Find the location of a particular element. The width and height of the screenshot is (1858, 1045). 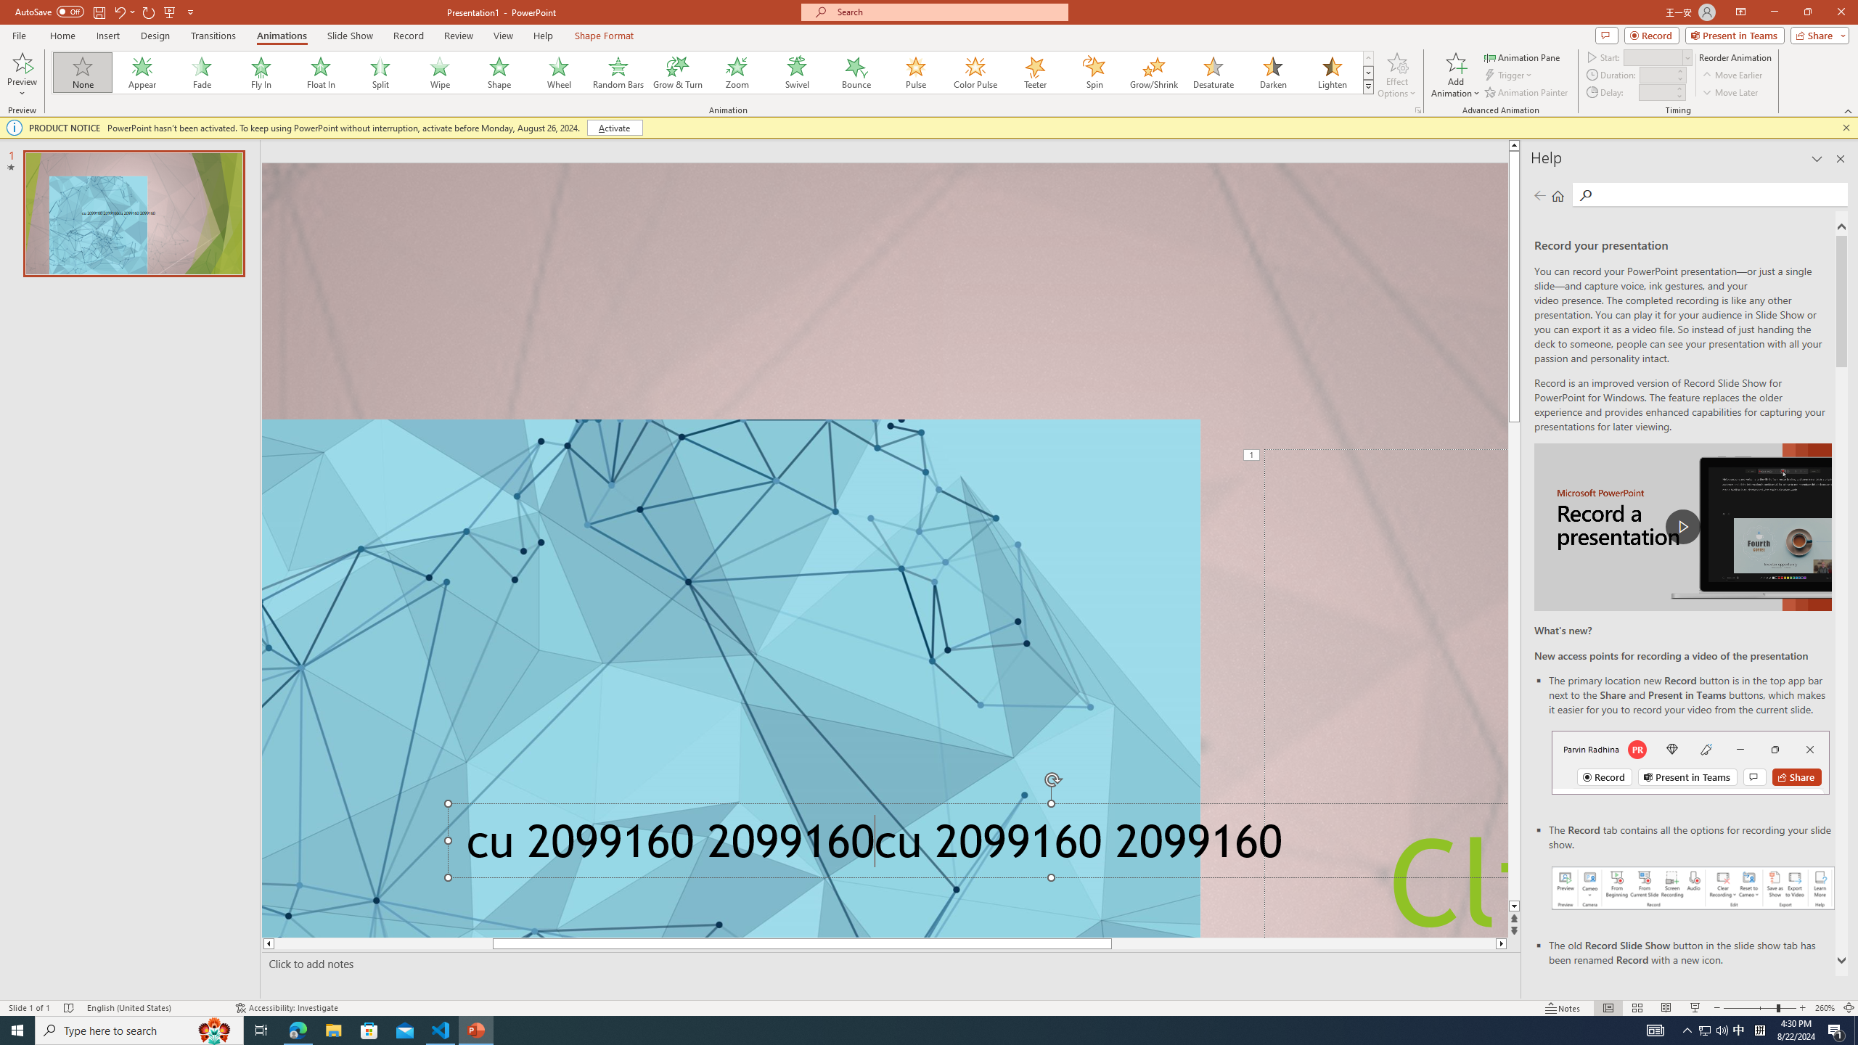

Bounce is located at coordinates (856, 73).